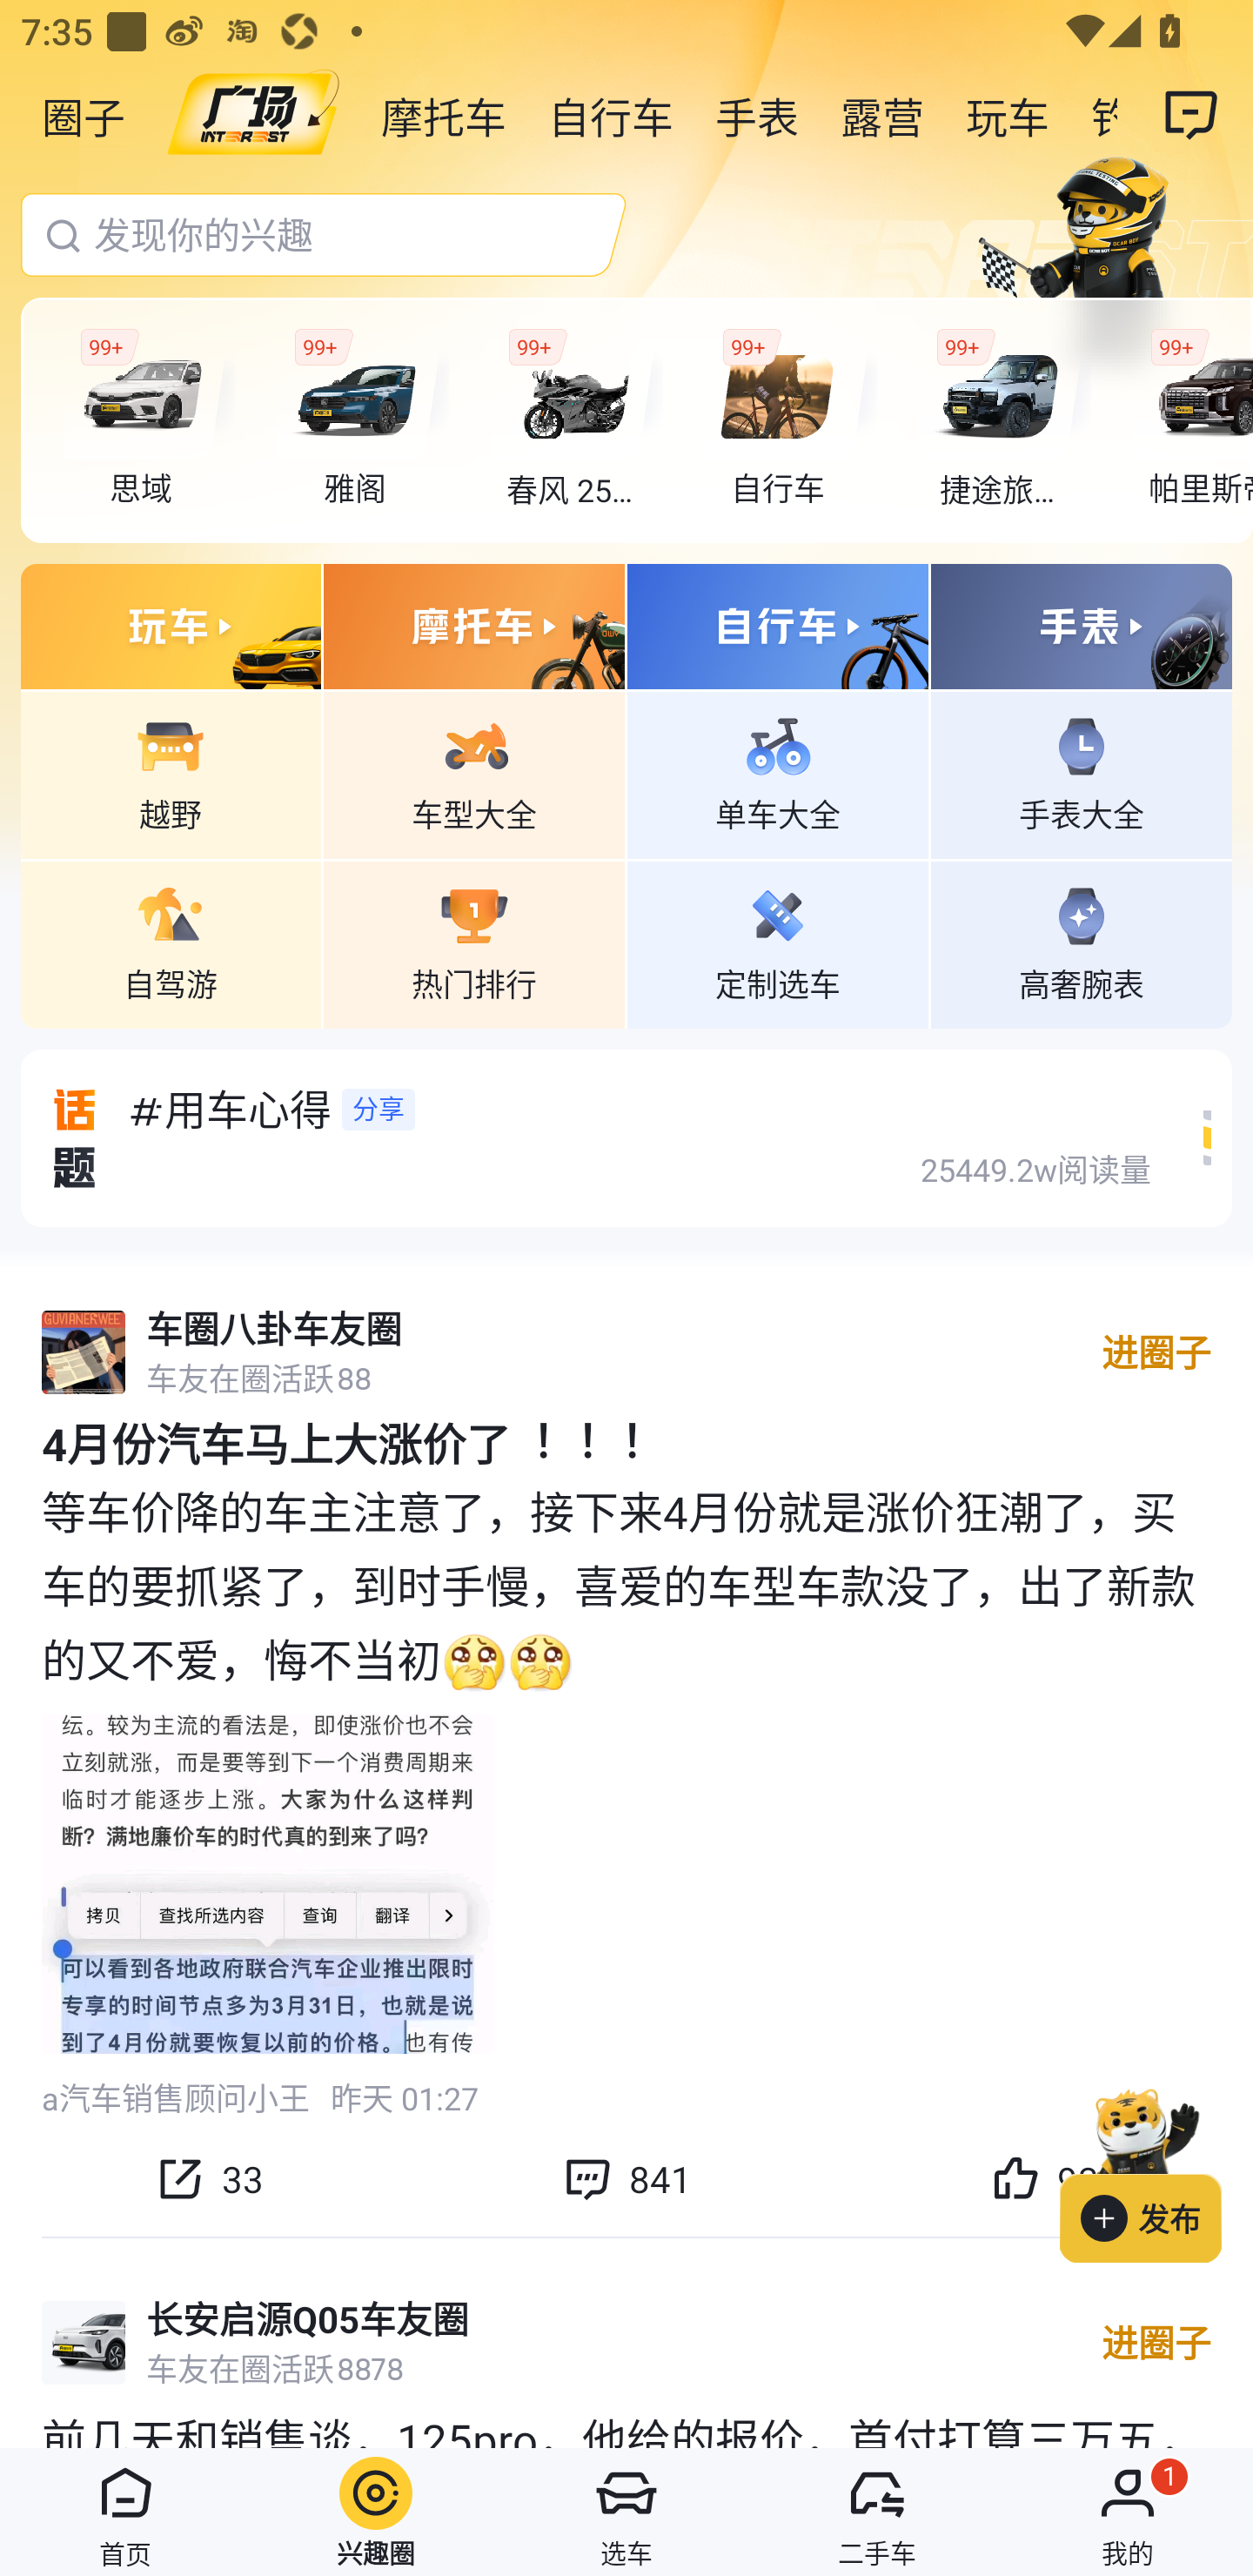  What do you see at coordinates (171, 943) in the screenshot?
I see `自驾游` at bounding box center [171, 943].